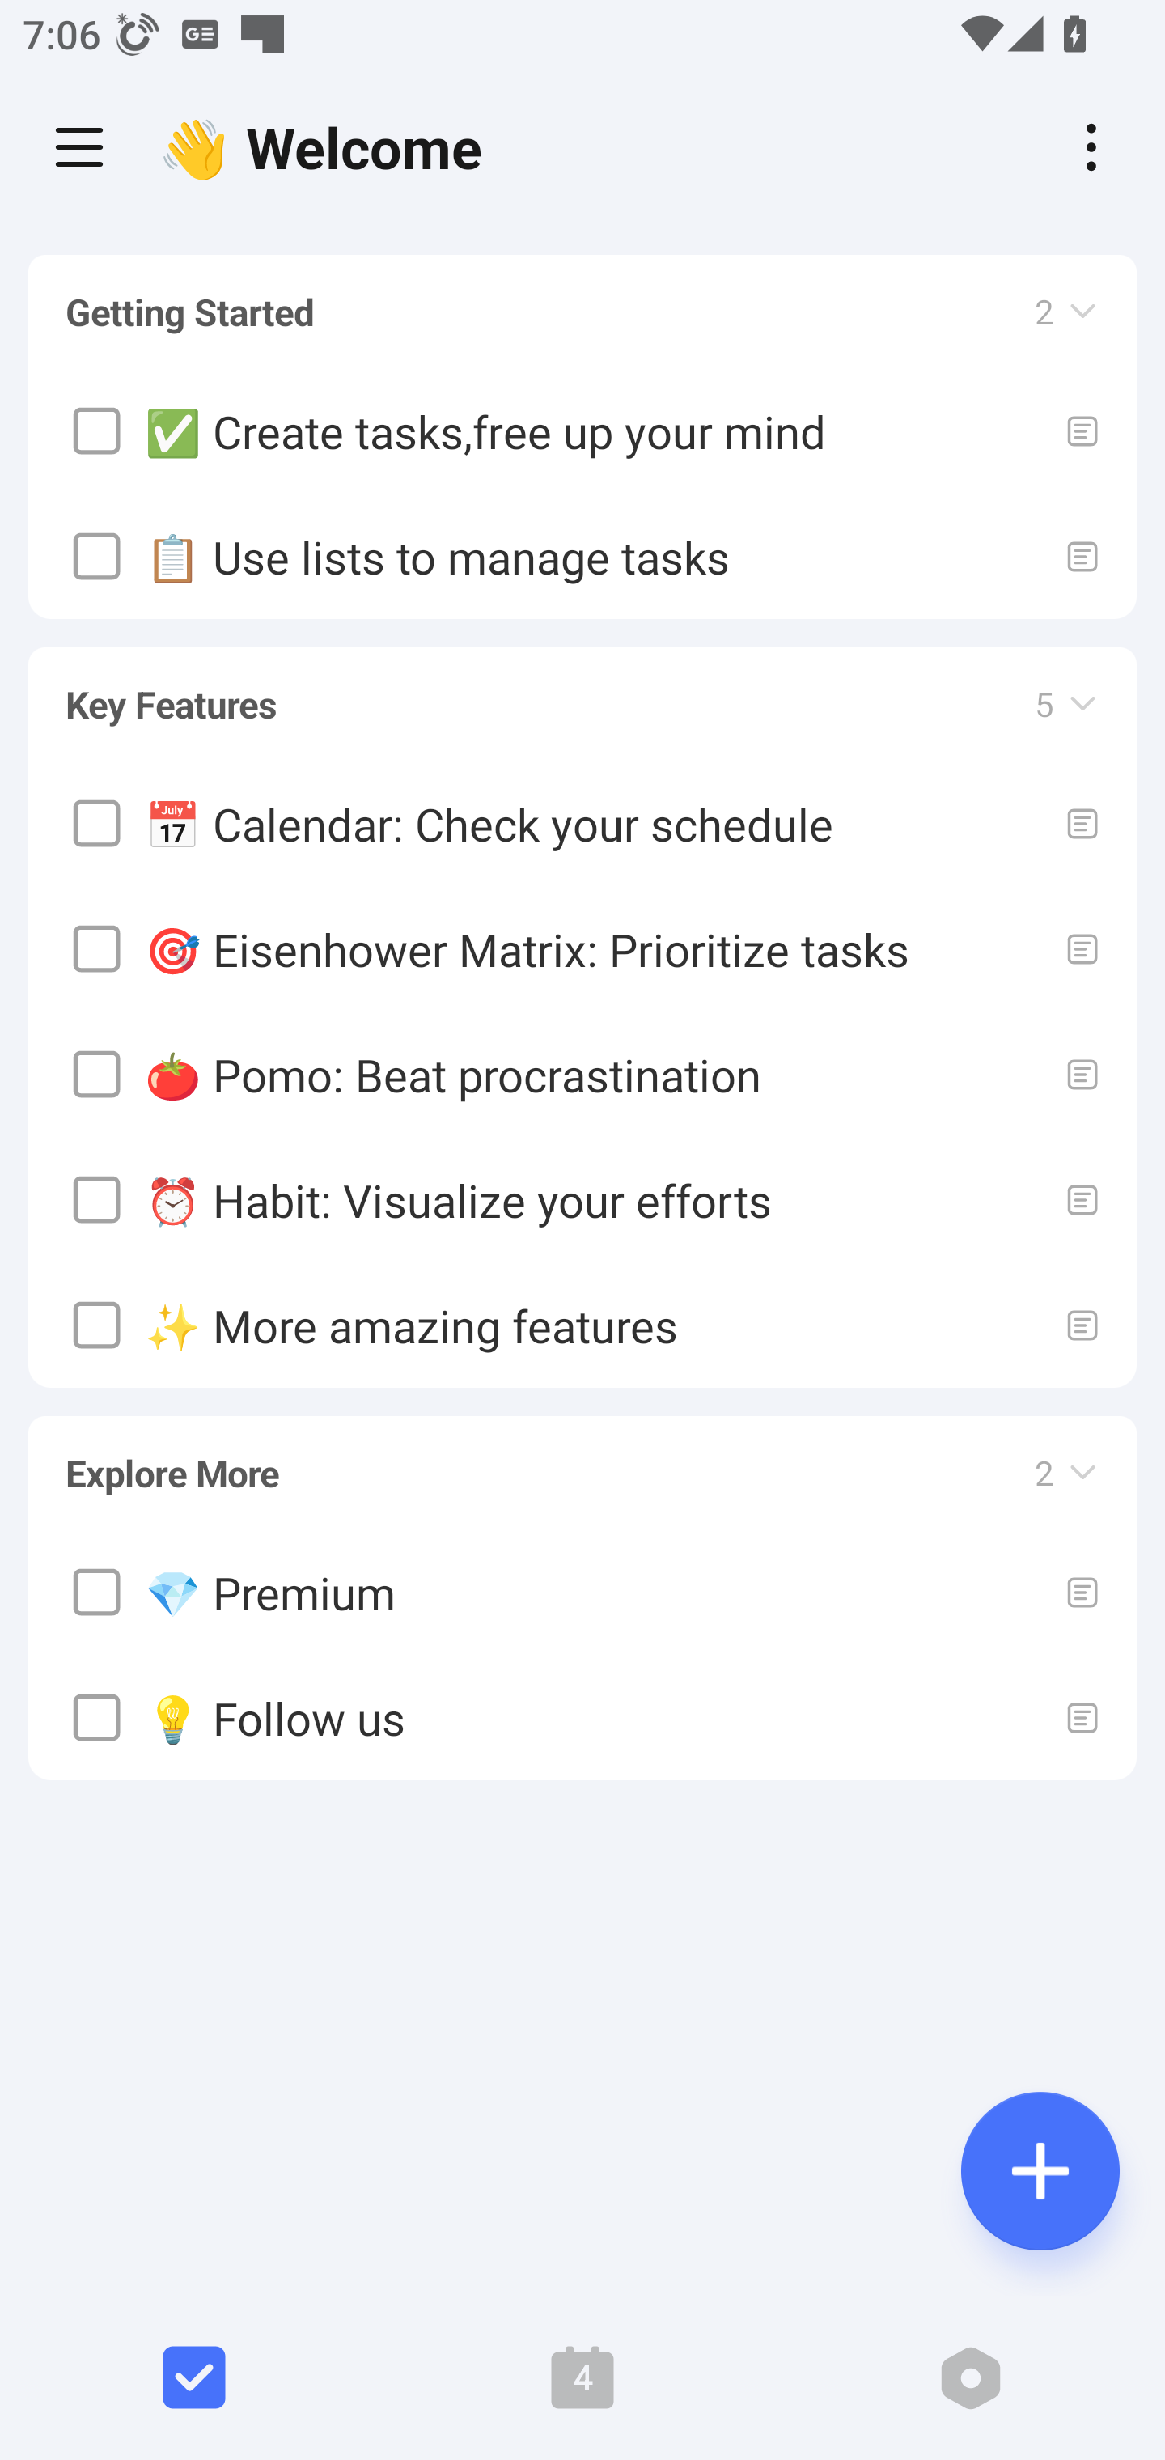 The height and width of the screenshot is (2460, 1165). Describe the element at coordinates (582, 1199) in the screenshot. I see `⏰ Habit: Visualize your efforts` at that location.